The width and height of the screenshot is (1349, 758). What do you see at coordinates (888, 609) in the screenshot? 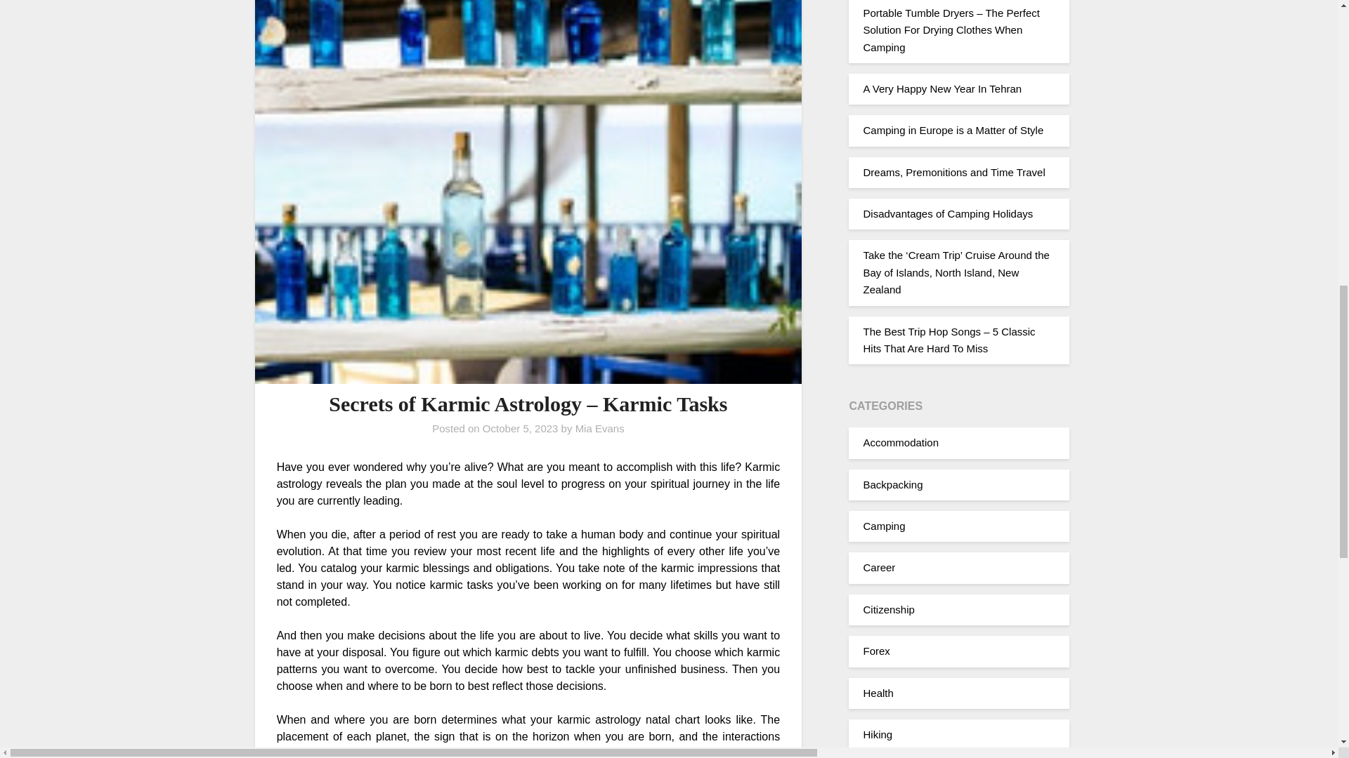
I see `Citizenship` at bounding box center [888, 609].